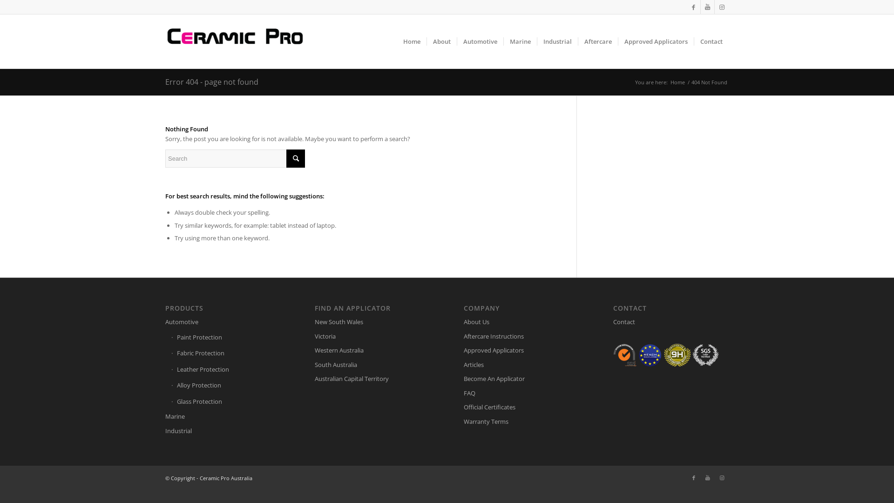 Image resolution: width=894 pixels, height=503 pixels. I want to click on Youtube, so click(708, 7).